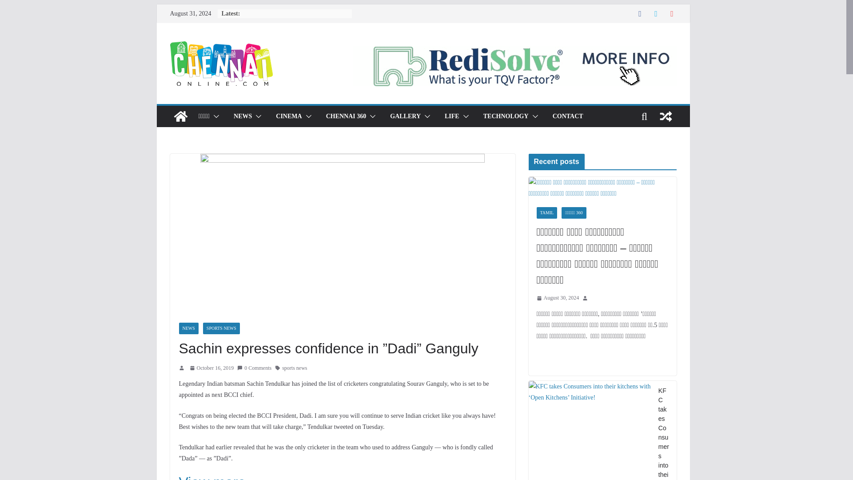  I want to click on GALLERY, so click(405, 116).